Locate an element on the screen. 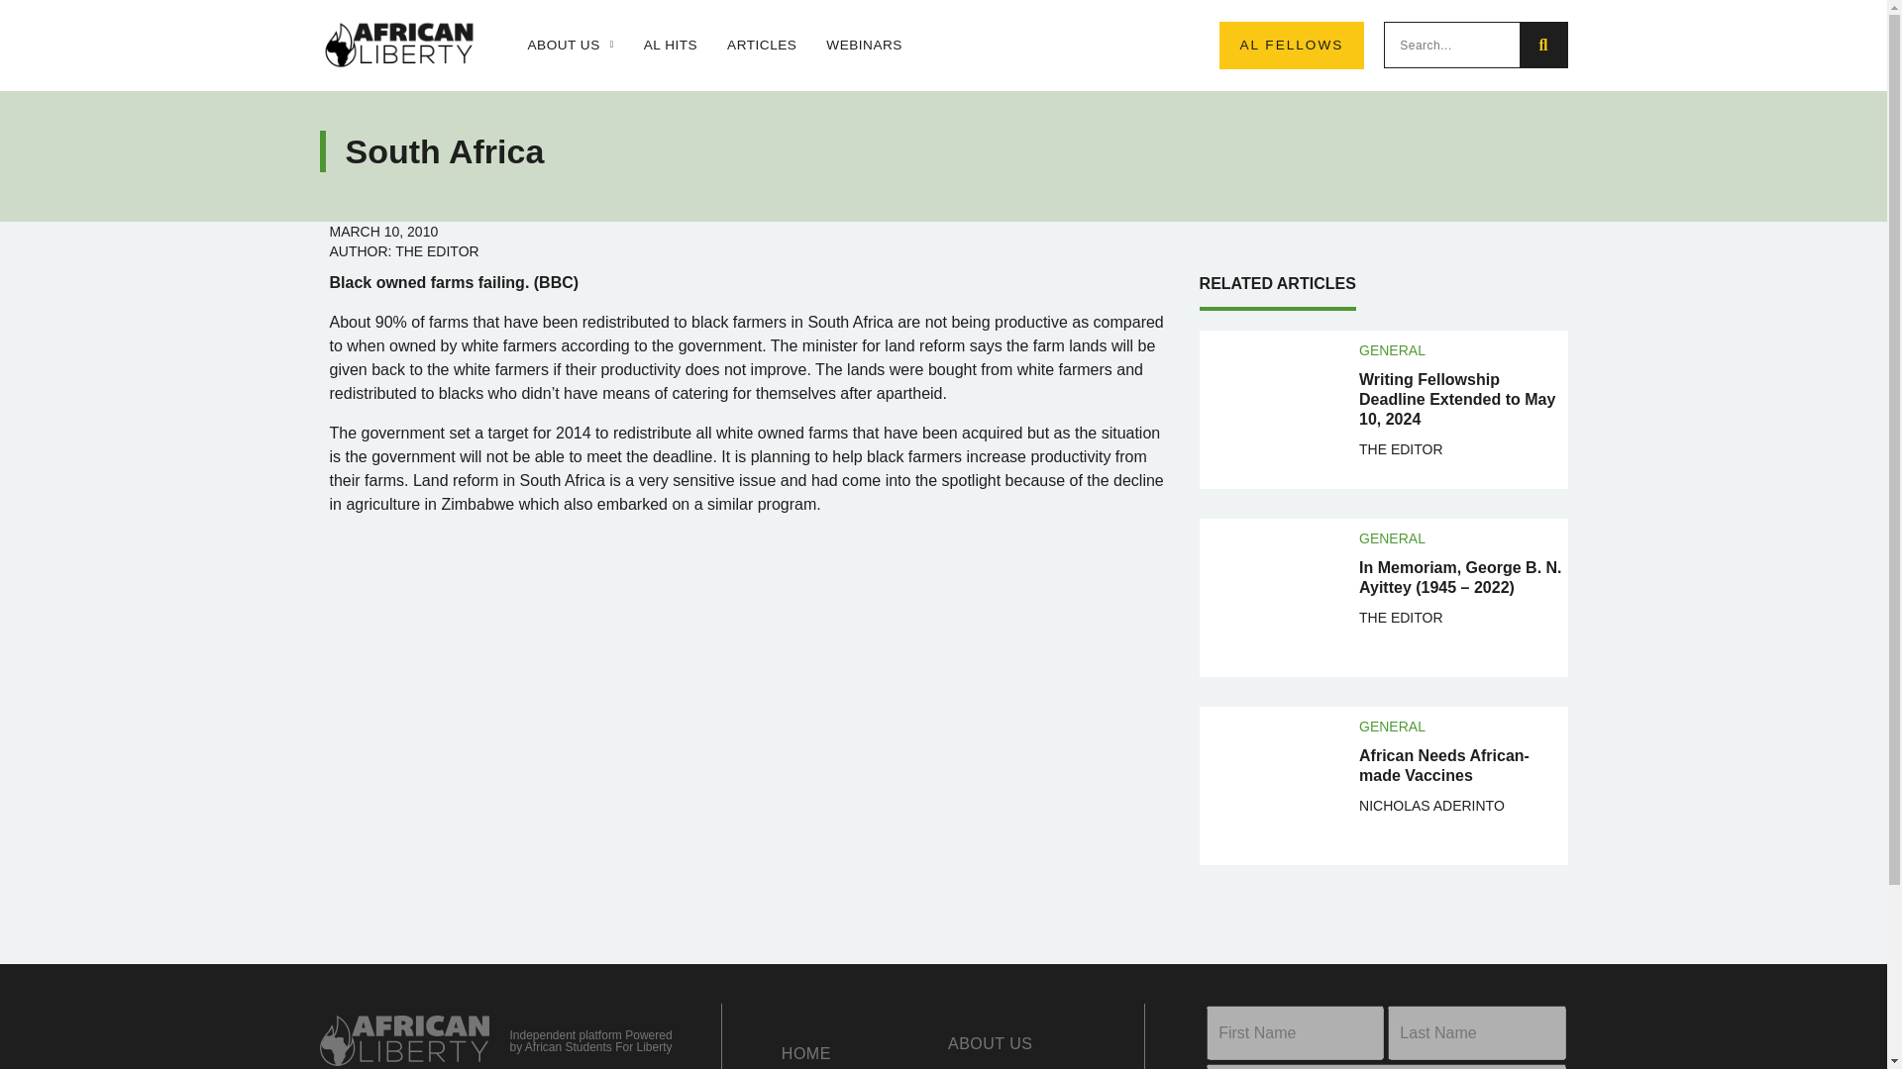 Image resolution: width=1902 pixels, height=1069 pixels. First Name is located at coordinates (1295, 1033).